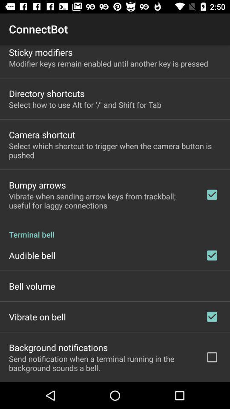 The height and width of the screenshot is (409, 230). I want to click on click icon above the bumpy arrows icon, so click(115, 150).